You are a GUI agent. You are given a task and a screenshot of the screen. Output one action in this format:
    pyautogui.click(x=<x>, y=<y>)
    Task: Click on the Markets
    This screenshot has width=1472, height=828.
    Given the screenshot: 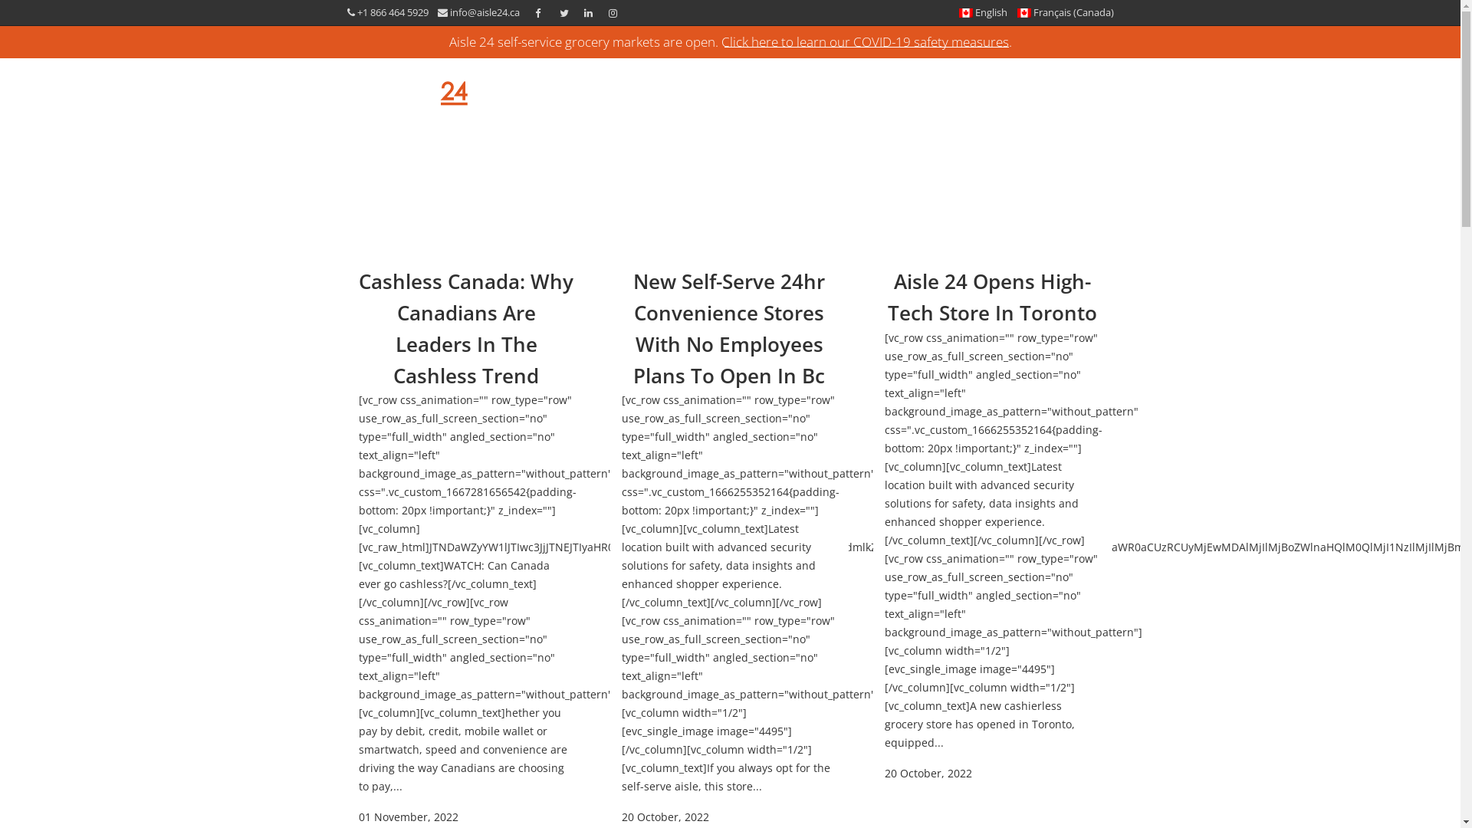 What is the action you would take?
    pyautogui.click(x=632, y=84)
    